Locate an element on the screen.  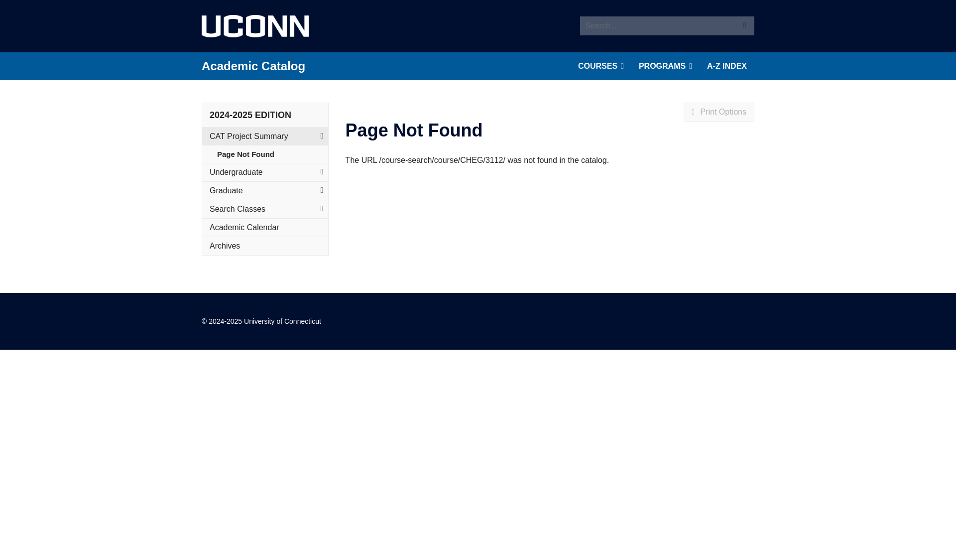
Submit search is located at coordinates (744, 26).